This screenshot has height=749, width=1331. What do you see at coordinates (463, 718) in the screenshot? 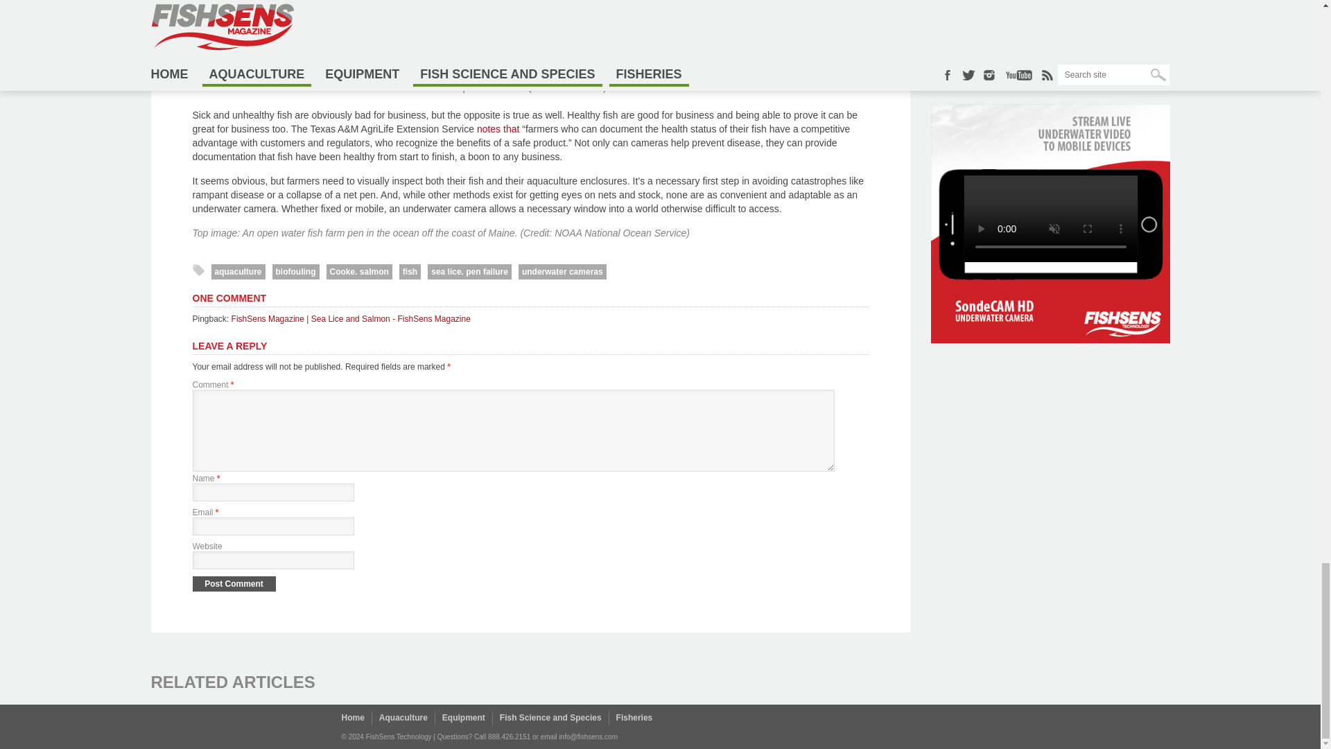
I see `Equipment` at bounding box center [463, 718].